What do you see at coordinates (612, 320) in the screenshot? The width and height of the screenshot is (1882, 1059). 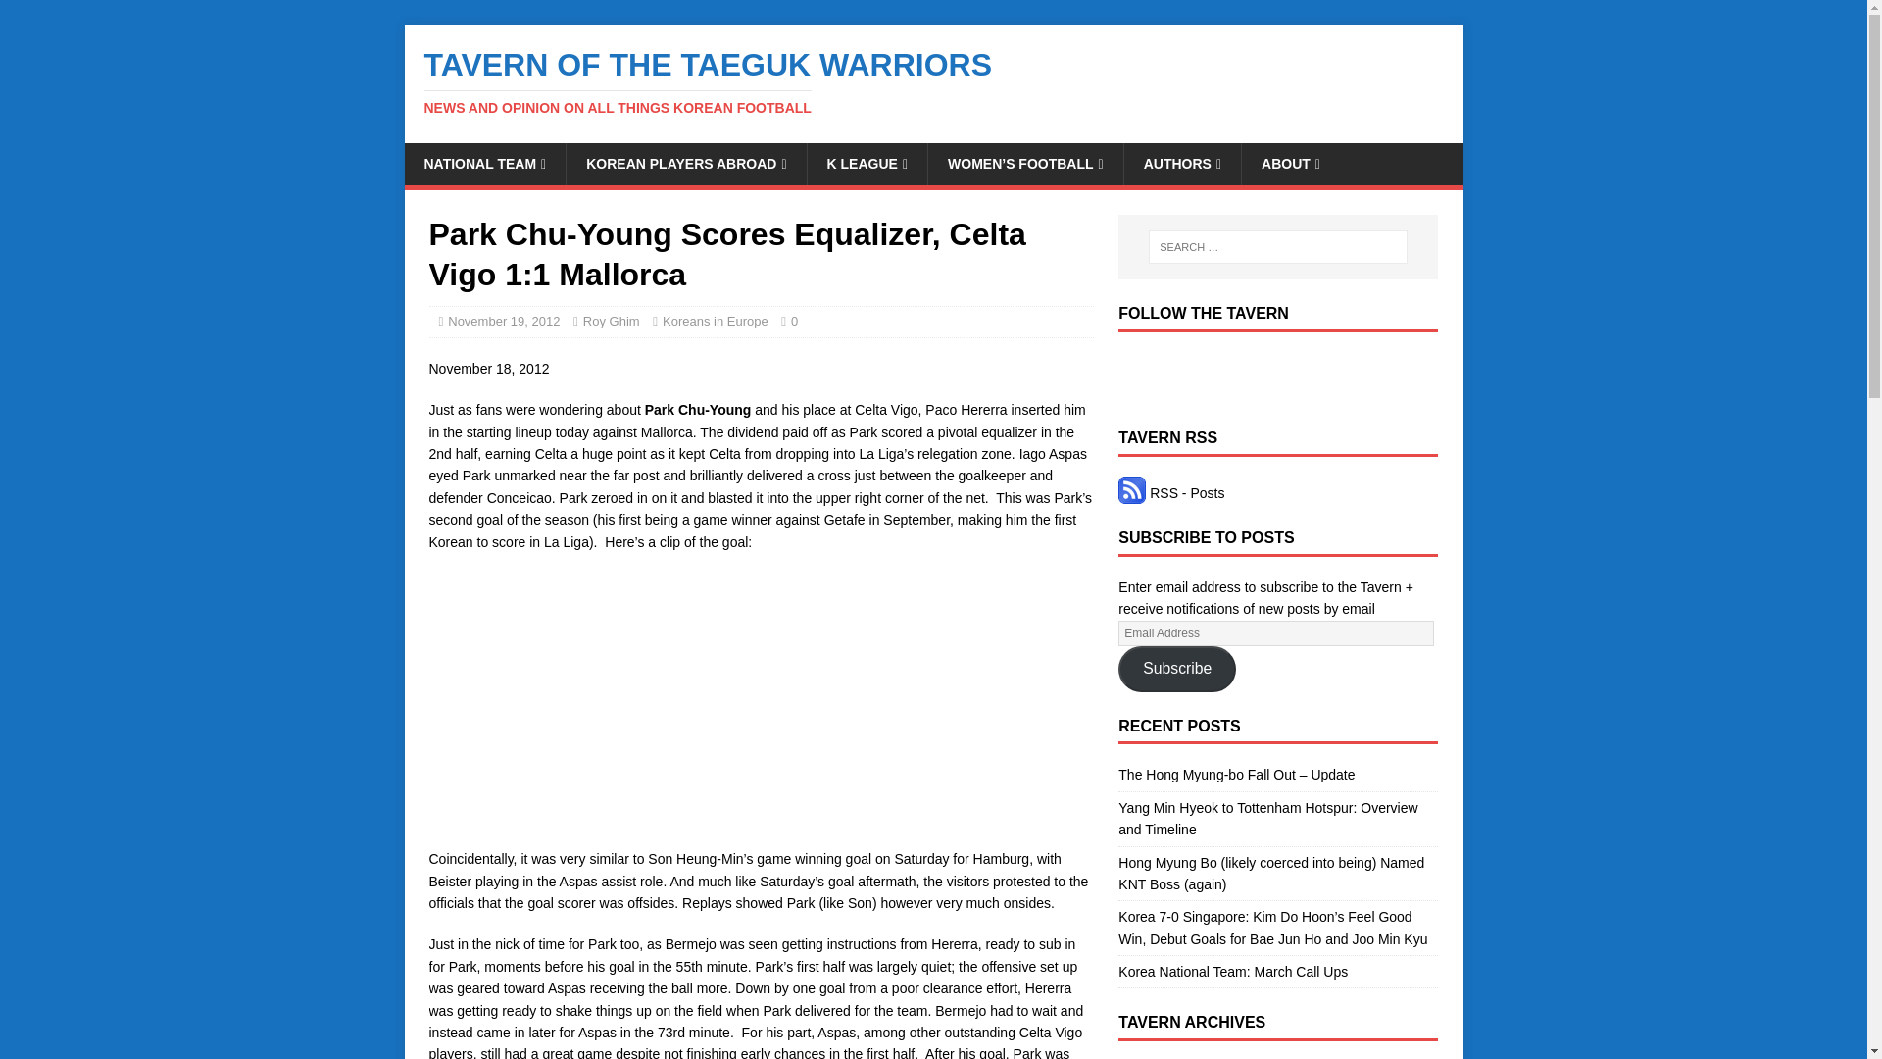 I see `Roy Ghim` at bounding box center [612, 320].